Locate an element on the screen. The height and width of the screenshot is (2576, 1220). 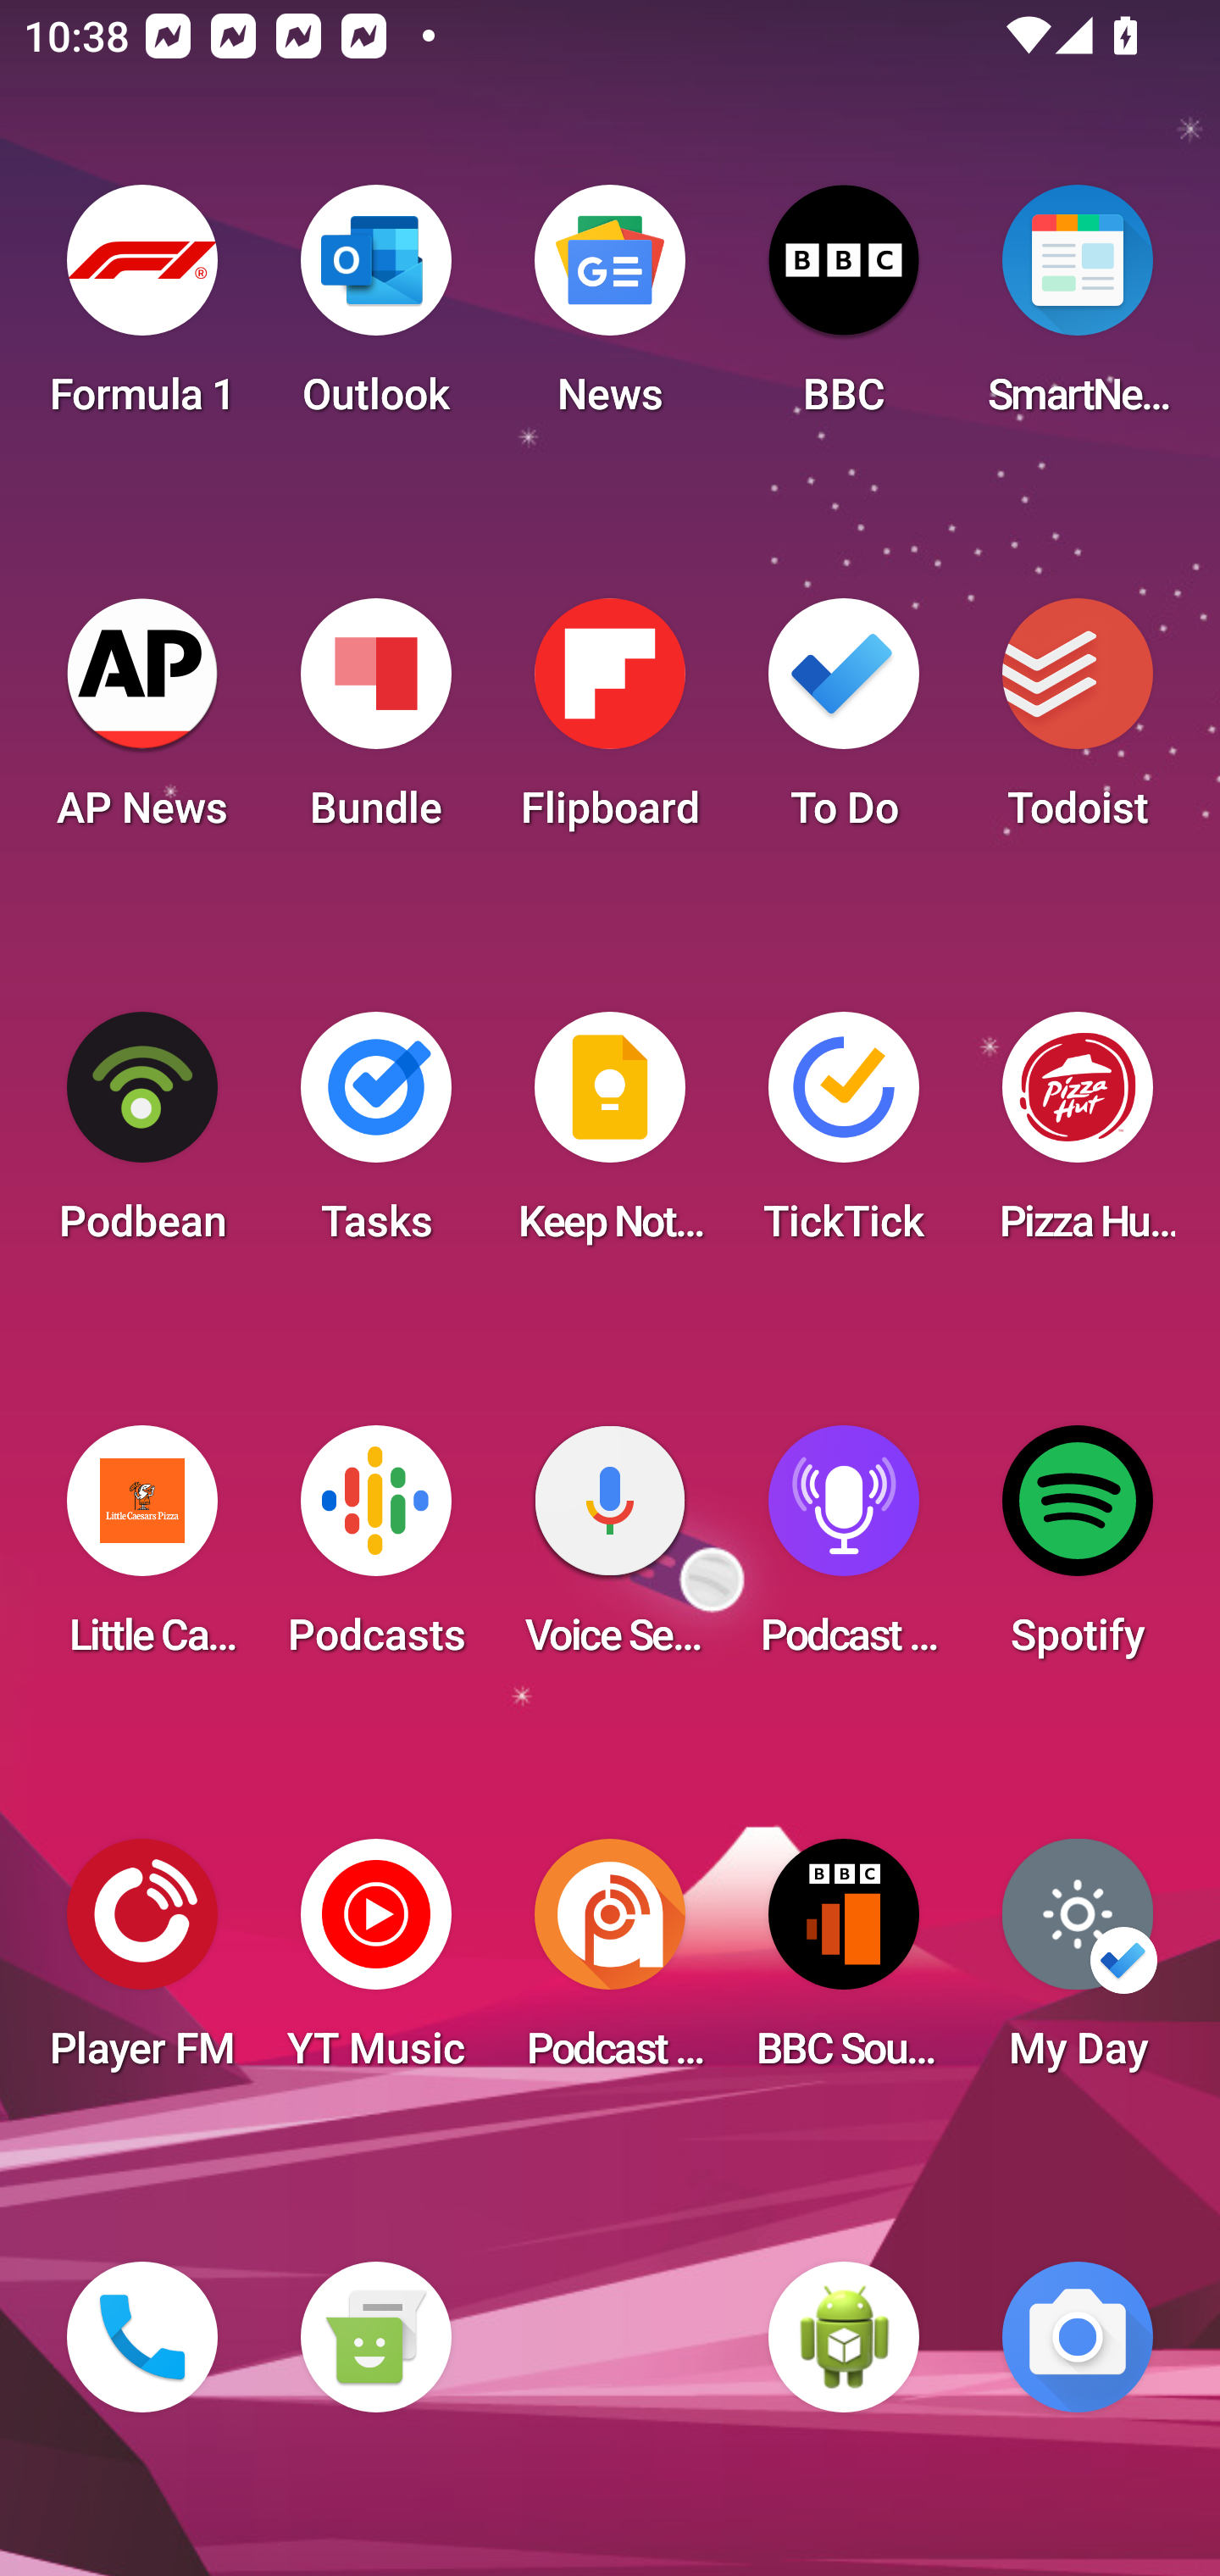
BBC is located at coordinates (844, 310).